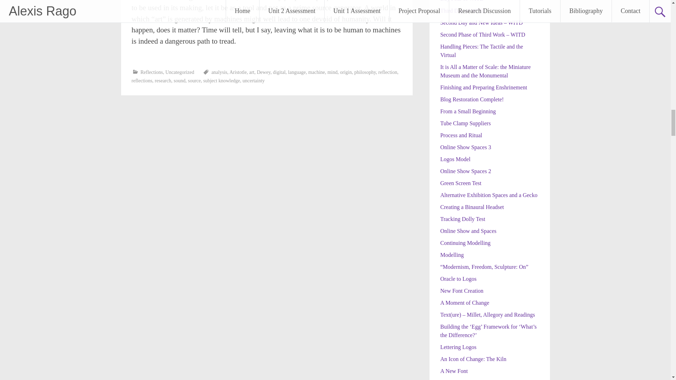 This screenshot has height=380, width=676. What do you see at coordinates (317, 72) in the screenshot?
I see `machine` at bounding box center [317, 72].